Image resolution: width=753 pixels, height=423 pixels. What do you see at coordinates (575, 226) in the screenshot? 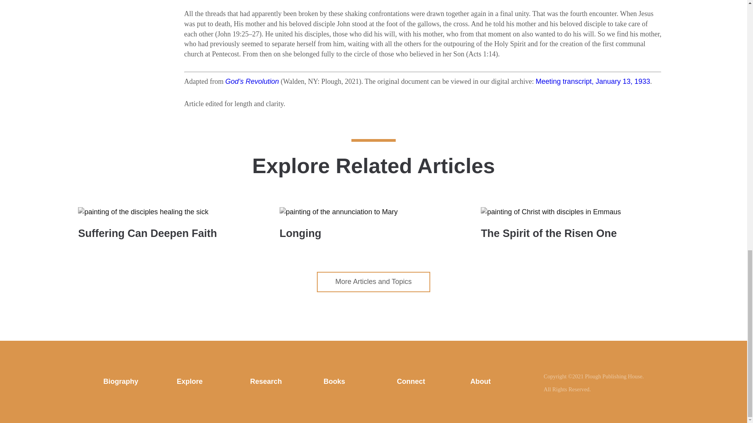
I see `The Spirit of the Risen One` at bounding box center [575, 226].